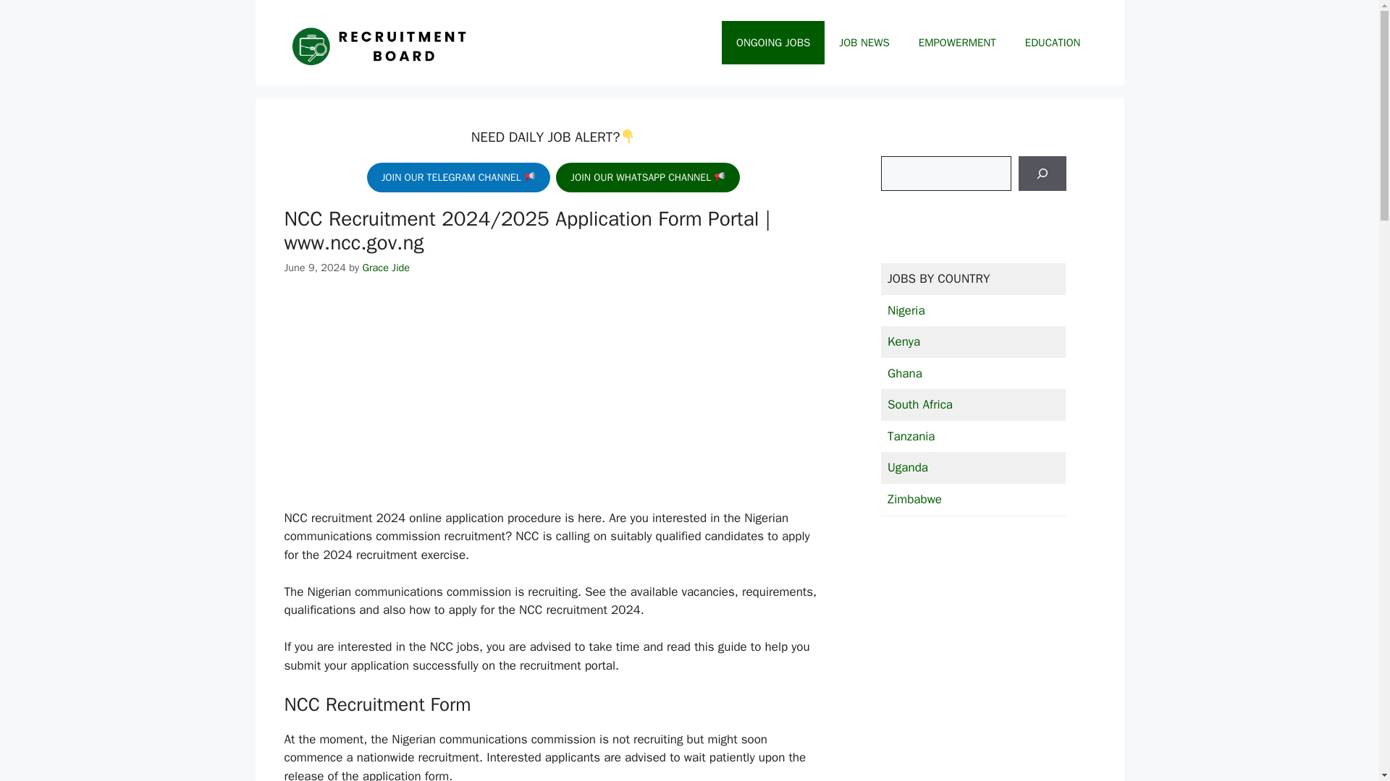 The height and width of the screenshot is (781, 1390). I want to click on Advertisement, so click(973, 685).